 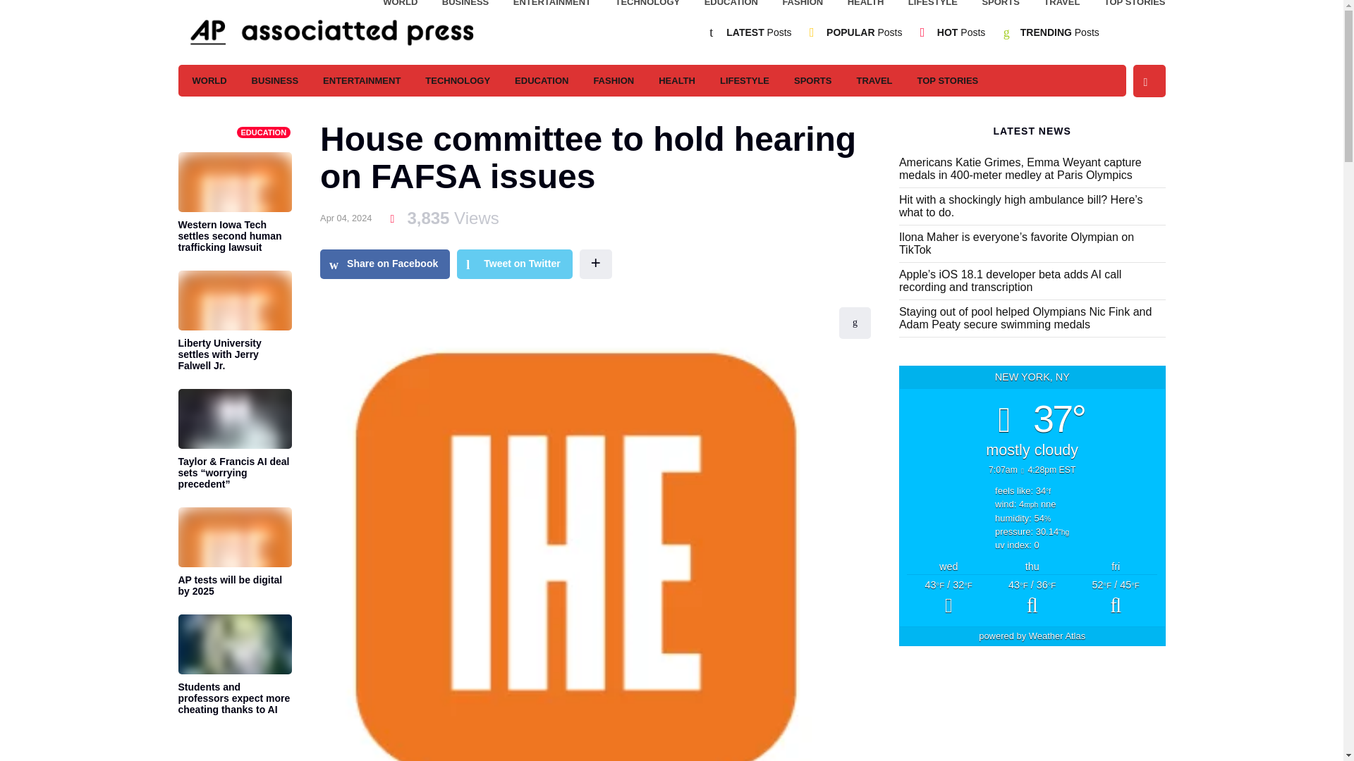 I want to click on TOP STORIES, so click(x=1135, y=6).